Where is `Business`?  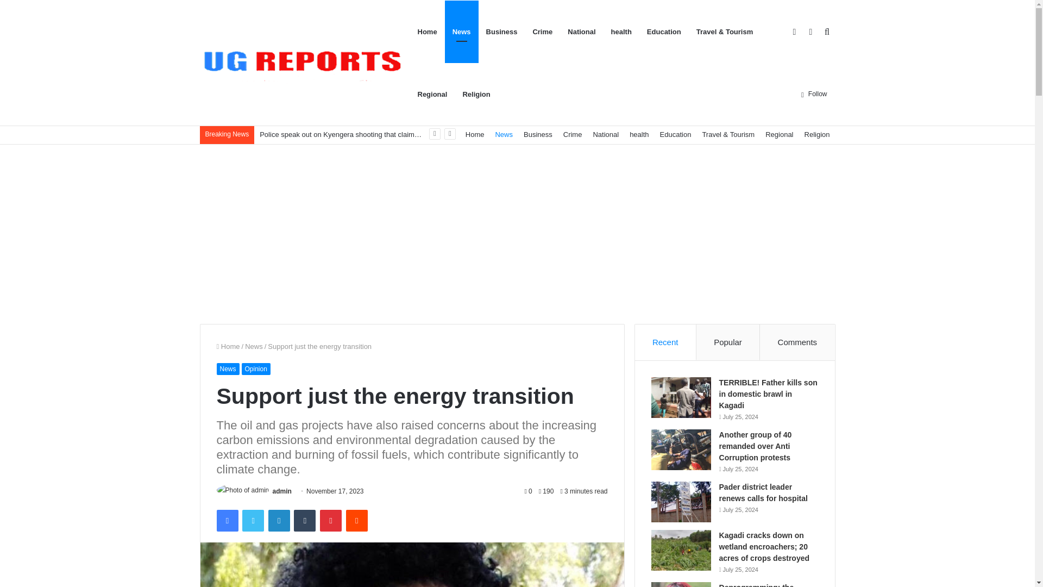 Business is located at coordinates (502, 32).